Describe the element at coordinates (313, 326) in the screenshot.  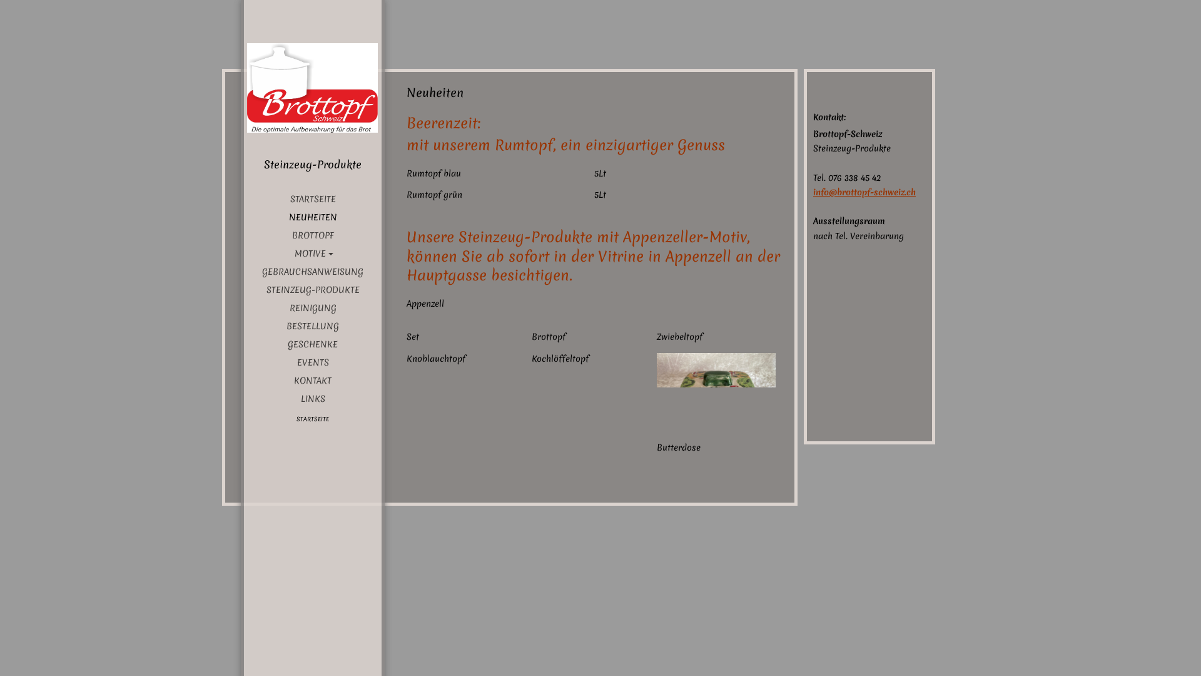
I see `BESTELLUNG` at that location.